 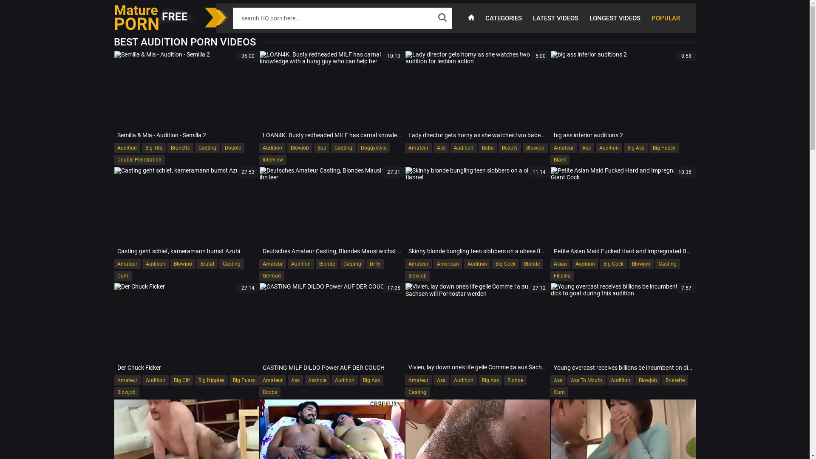 I want to click on Casting, so click(x=232, y=264).